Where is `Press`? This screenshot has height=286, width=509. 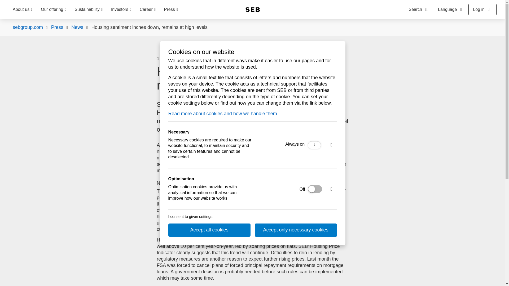
Press is located at coordinates (171, 10).